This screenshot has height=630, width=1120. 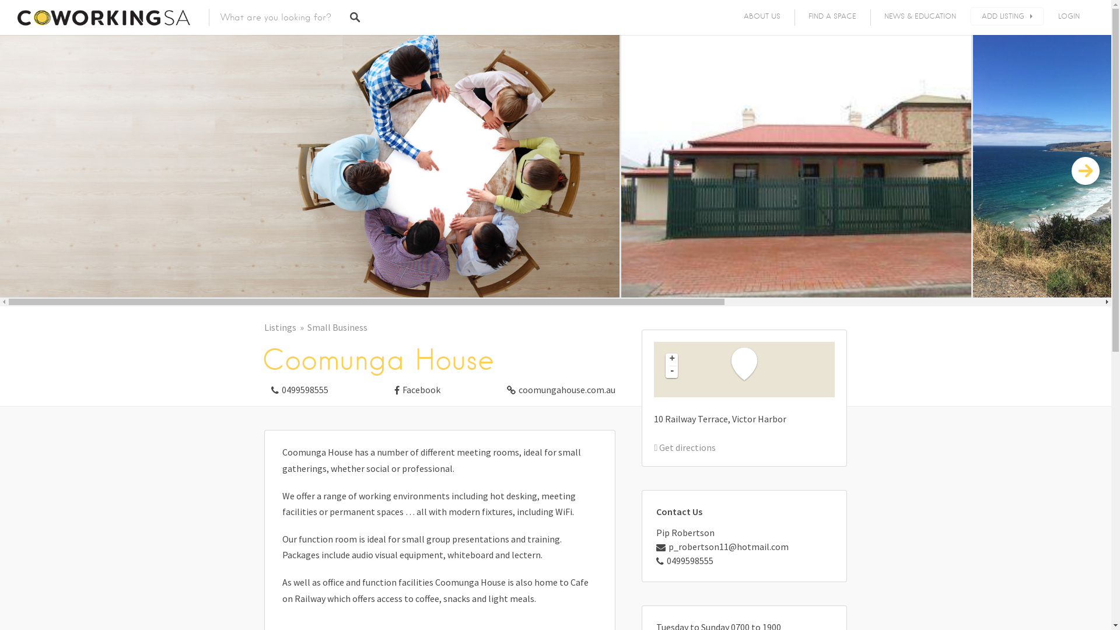 What do you see at coordinates (832, 16) in the screenshot?
I see `FIND A SPACE` at bounding box center [832, 16].